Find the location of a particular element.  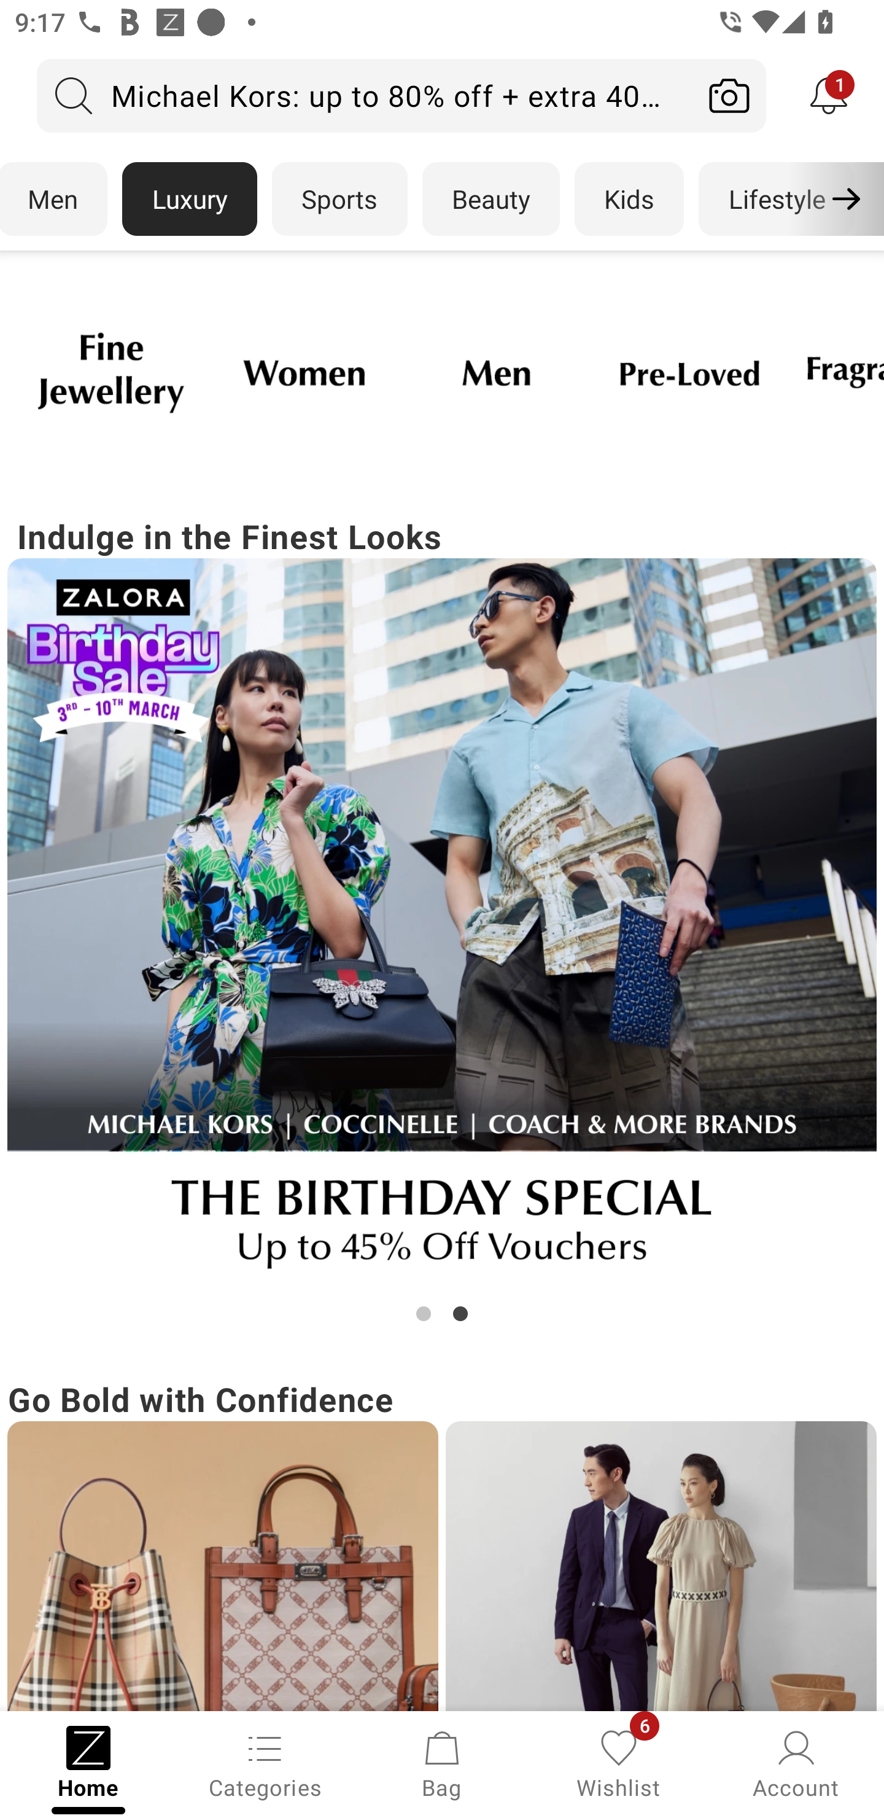

Luxury is located at coordinates (189, 199).